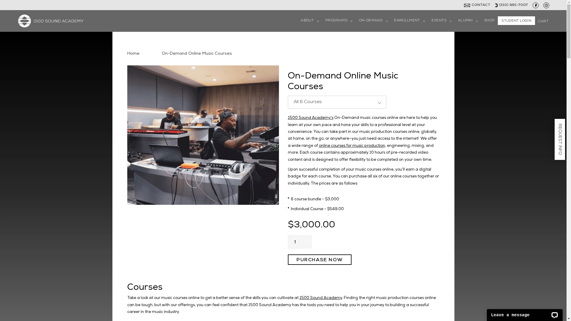  Describe the element at coordinates (513, 5) in the screenshot. I see `(310) 981-7007` at that location.